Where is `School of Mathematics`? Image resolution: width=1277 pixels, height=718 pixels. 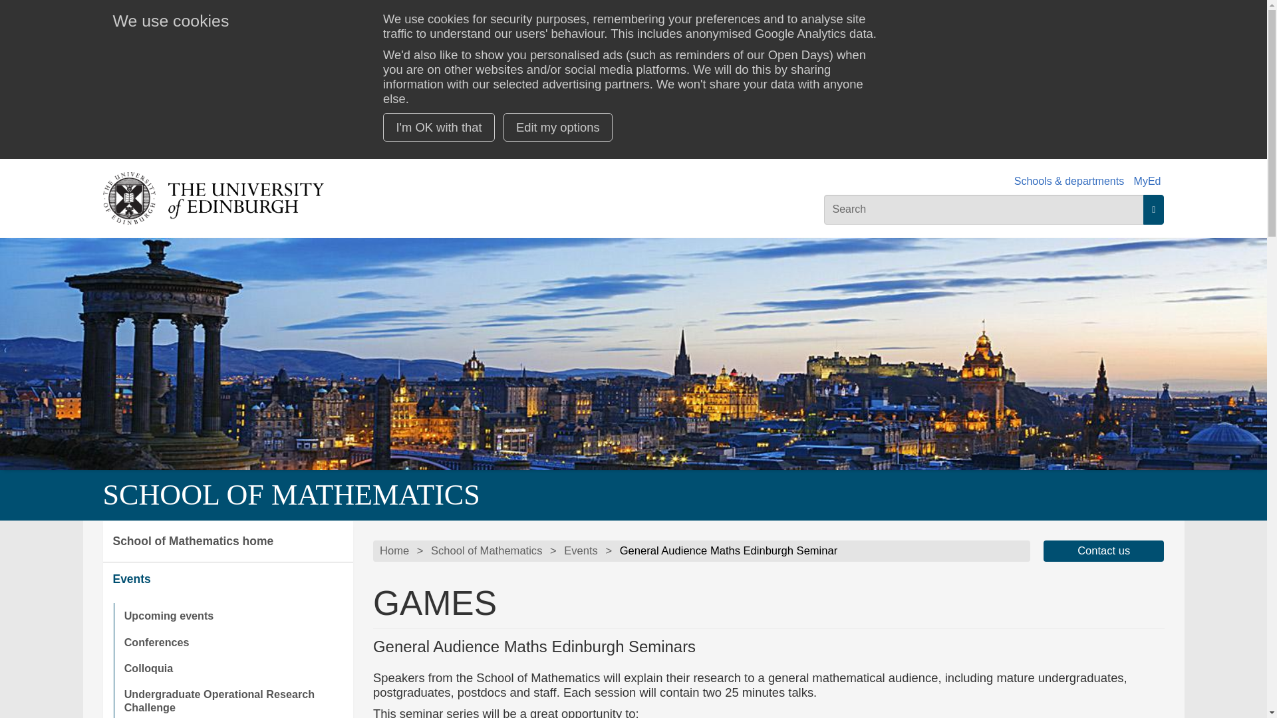 School of Mathematics is located at coordinates (486, 550).